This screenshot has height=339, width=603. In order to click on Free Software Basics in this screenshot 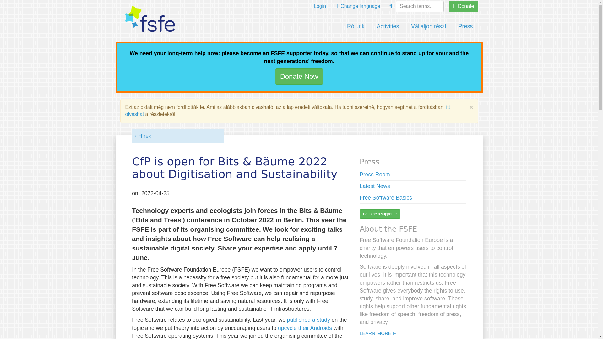, I will do `click(386, 198)`.